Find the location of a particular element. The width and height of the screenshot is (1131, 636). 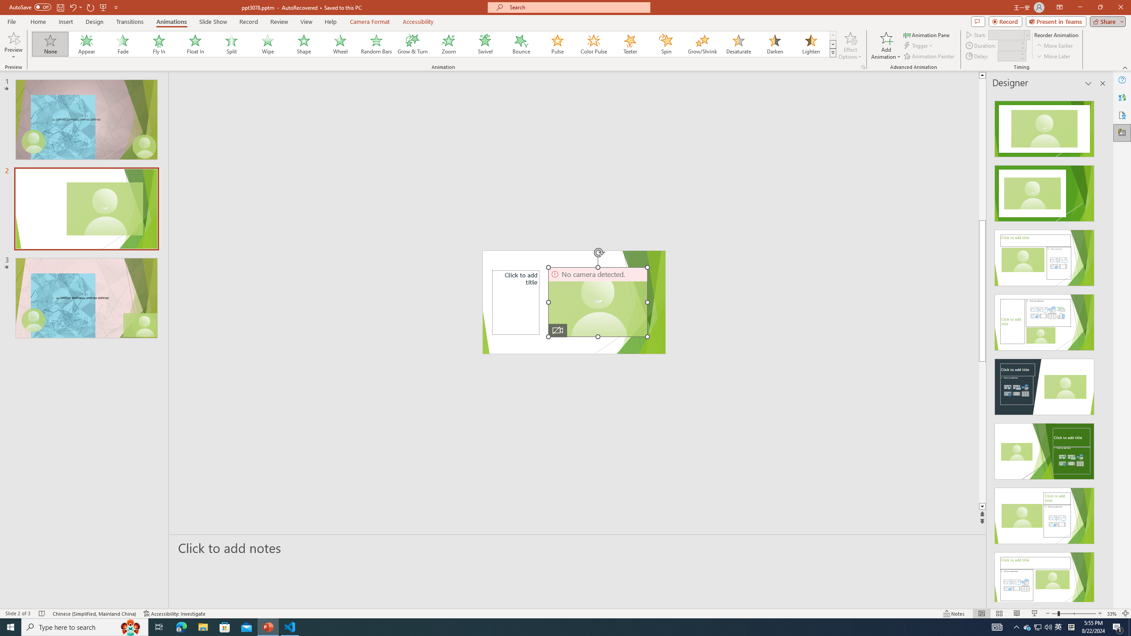

More Options... is located at coordinates (862, 67).